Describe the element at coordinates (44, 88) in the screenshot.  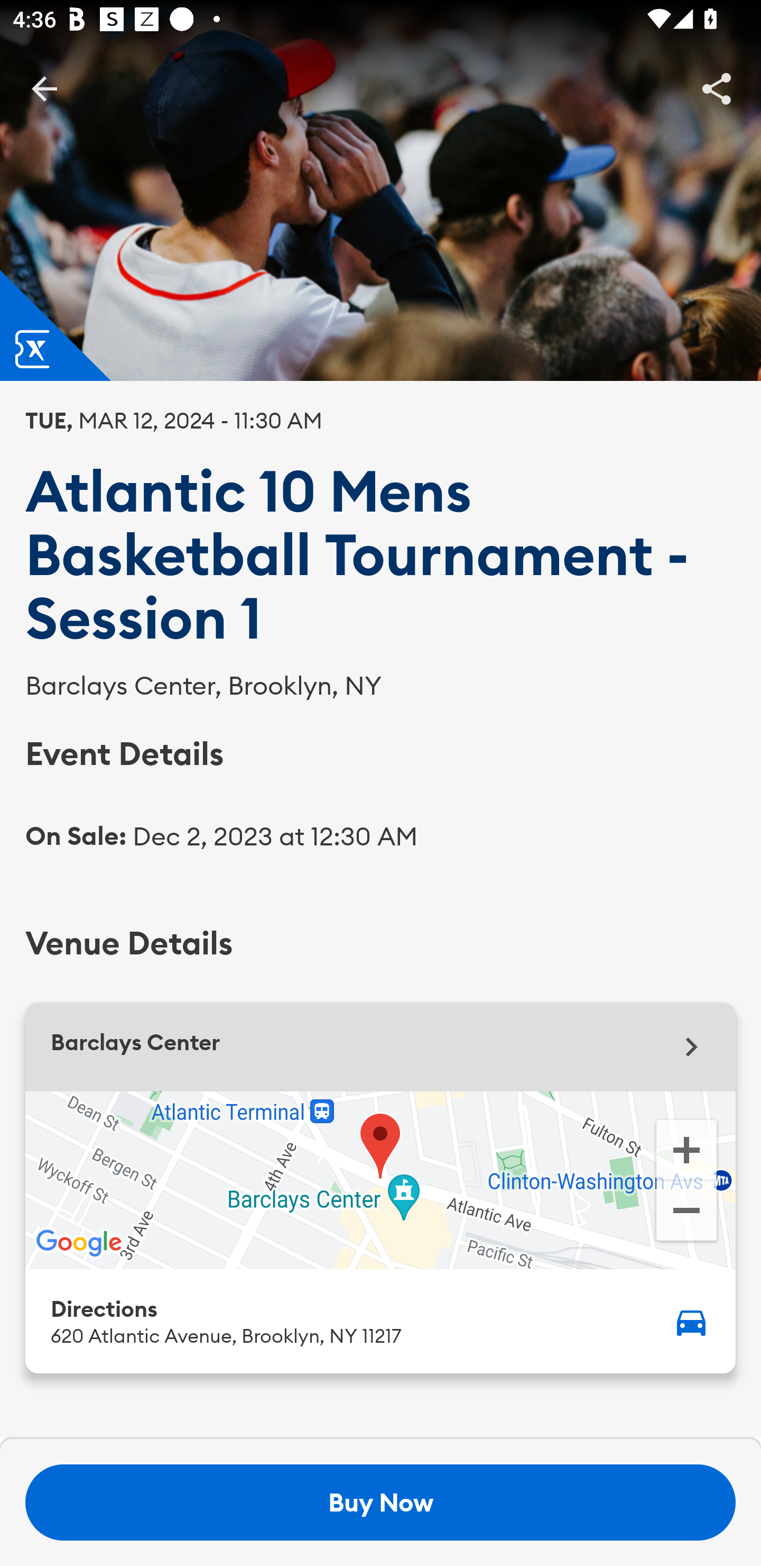
I see `BackButton` at that location.